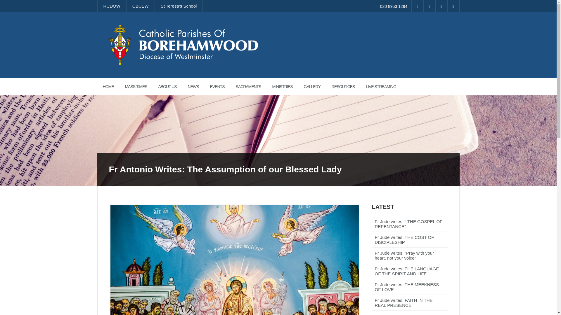 The image size is (561, 315). I want to click on GALLERY, so click(312, 86).